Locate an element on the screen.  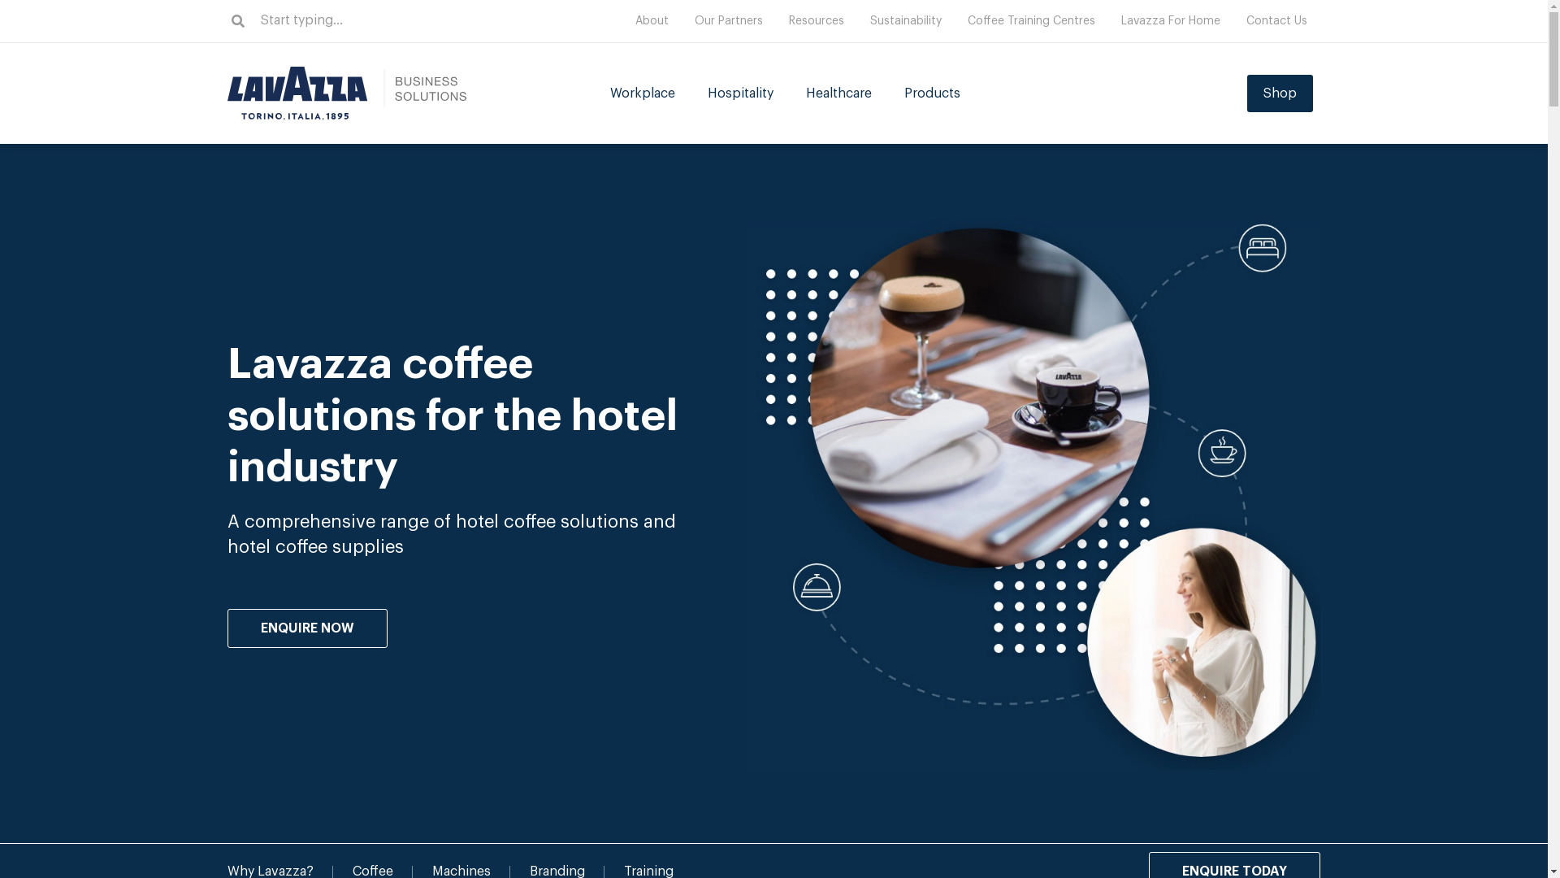
Products is located at coordinates (933, 93).